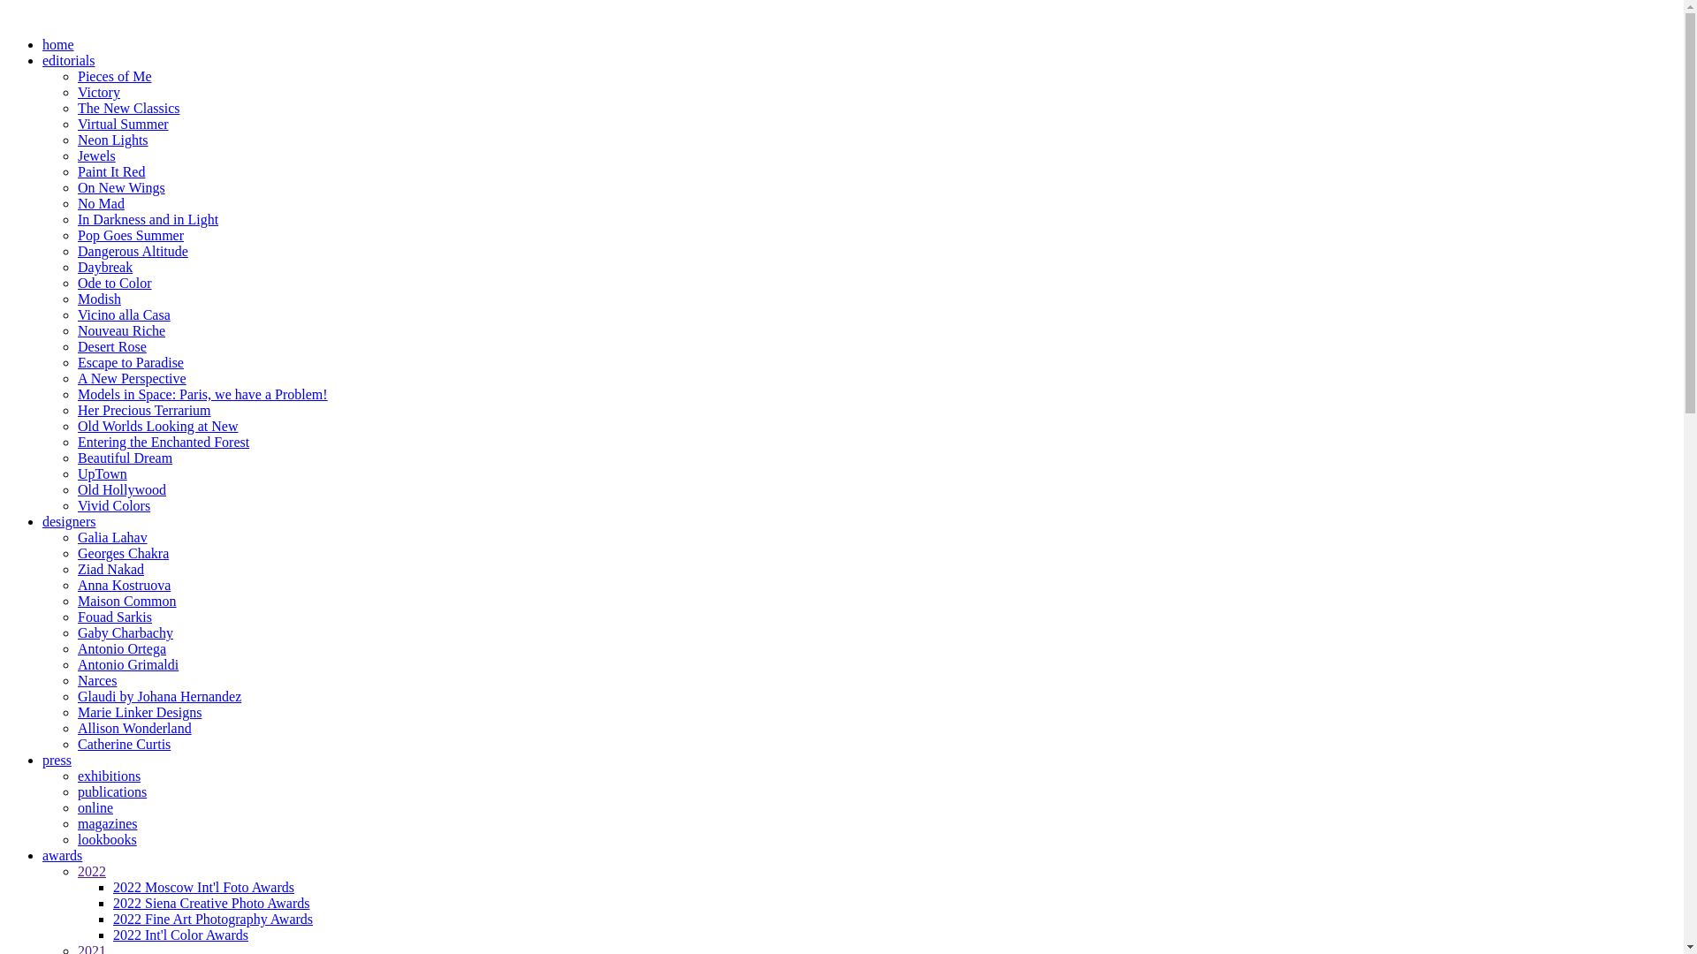 Image resolution: width=1697 pixels, height=954 pixels. What do you see at coordinates (140, 712) in the screenshot?
I see `Marie Linker Designs` at bounding box center [140, 712].